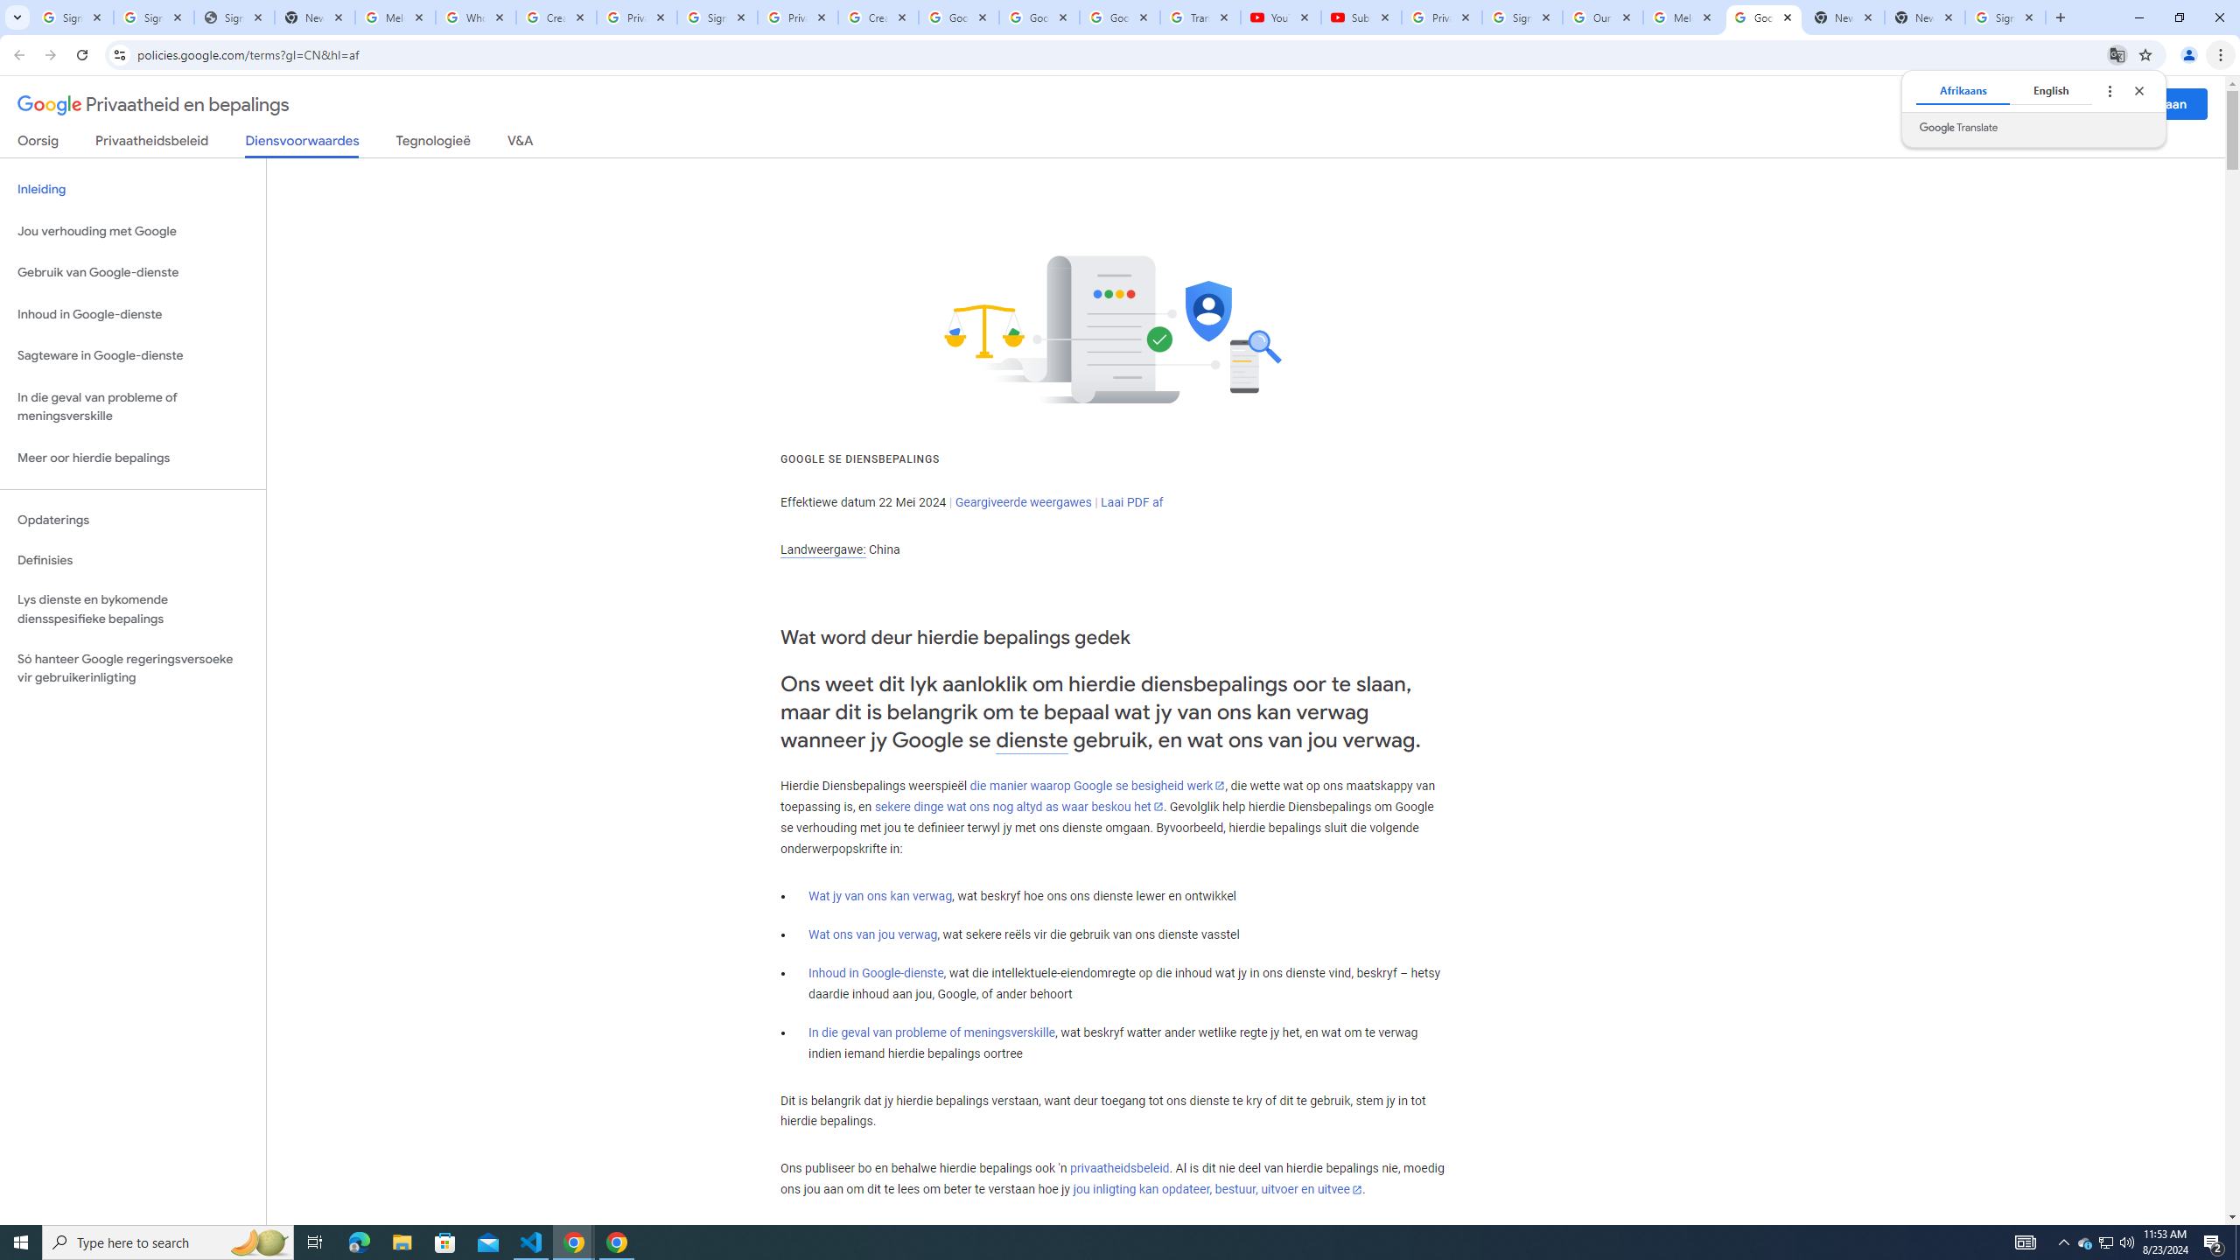 The image size is (2240, 1260). What do you see at coordinates (303, 145) in the screenshot?
I see `Diensvoorwaardes` at bounding box center [303, 145].